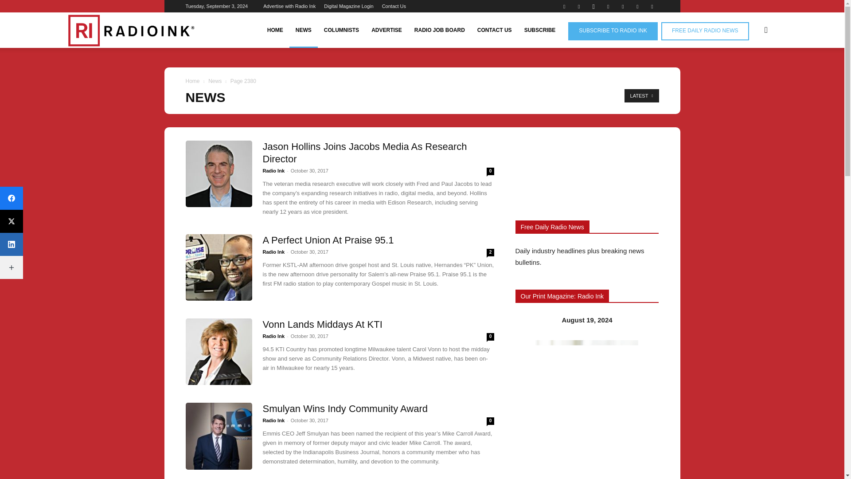 The width and height of the screenshot is (851, 479). Describe the element at coordinates (564, 6) in the screenshot. I see `Facebook` at that location.